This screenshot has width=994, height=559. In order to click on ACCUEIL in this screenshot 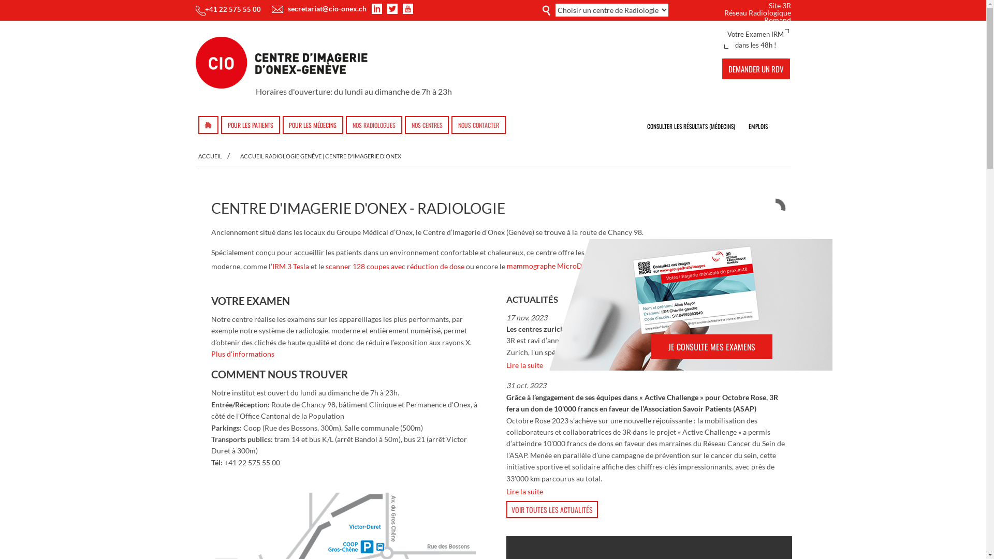, I will do `click(211, 156)`.